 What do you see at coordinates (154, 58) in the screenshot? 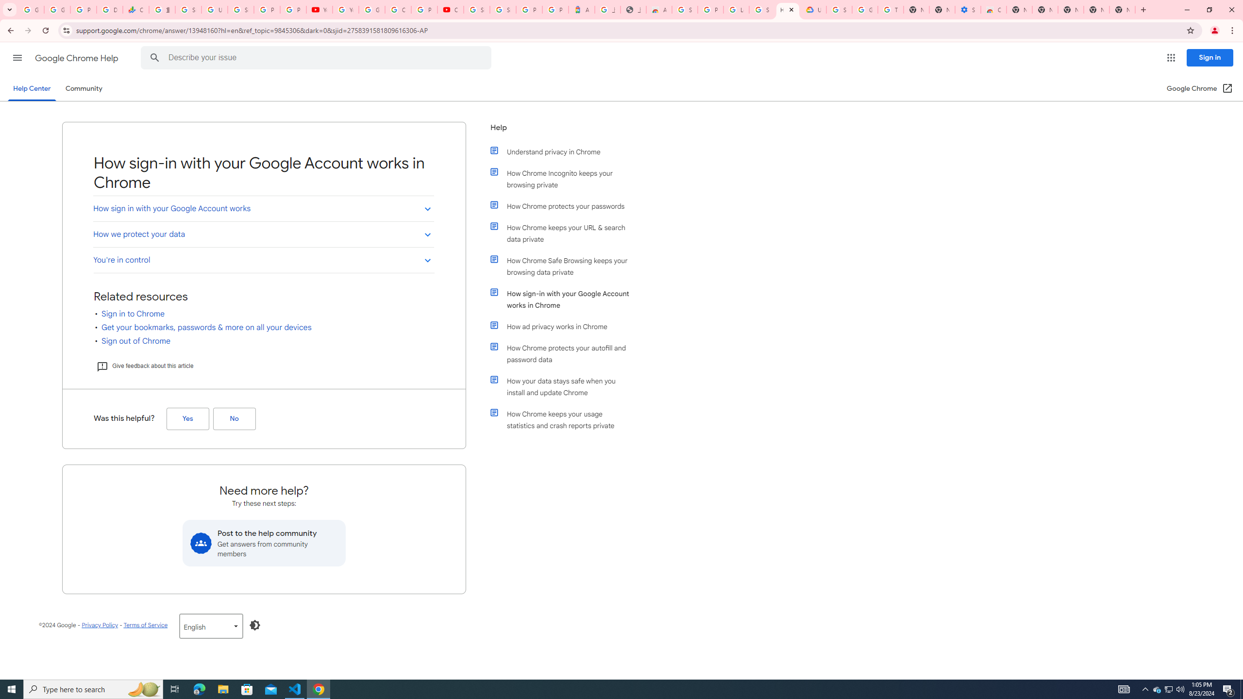
I see `Search Help Center` at bounding box center [154, 58].